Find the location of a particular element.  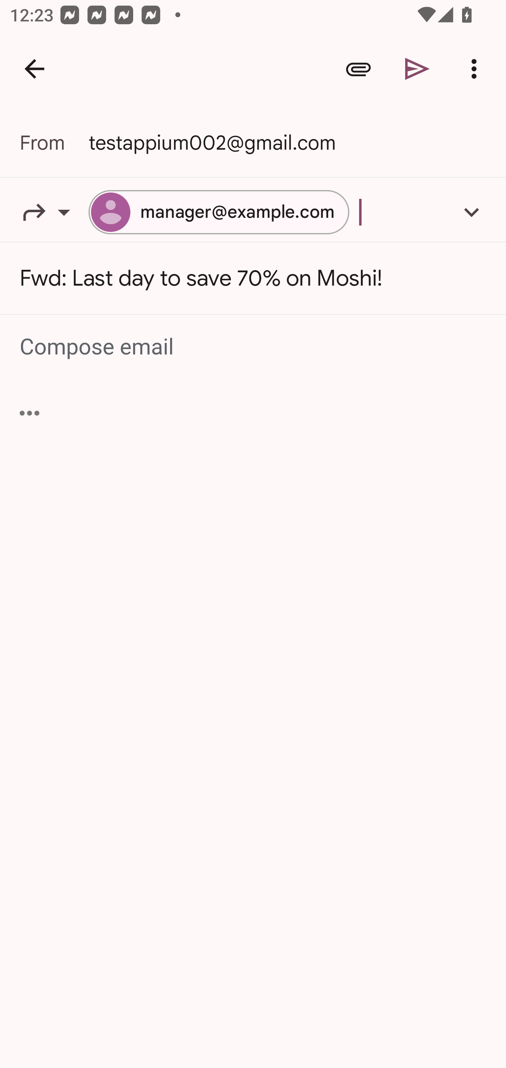

Fwd: Last day to save 70% on Moshi! is located at coordinates (253, 278).